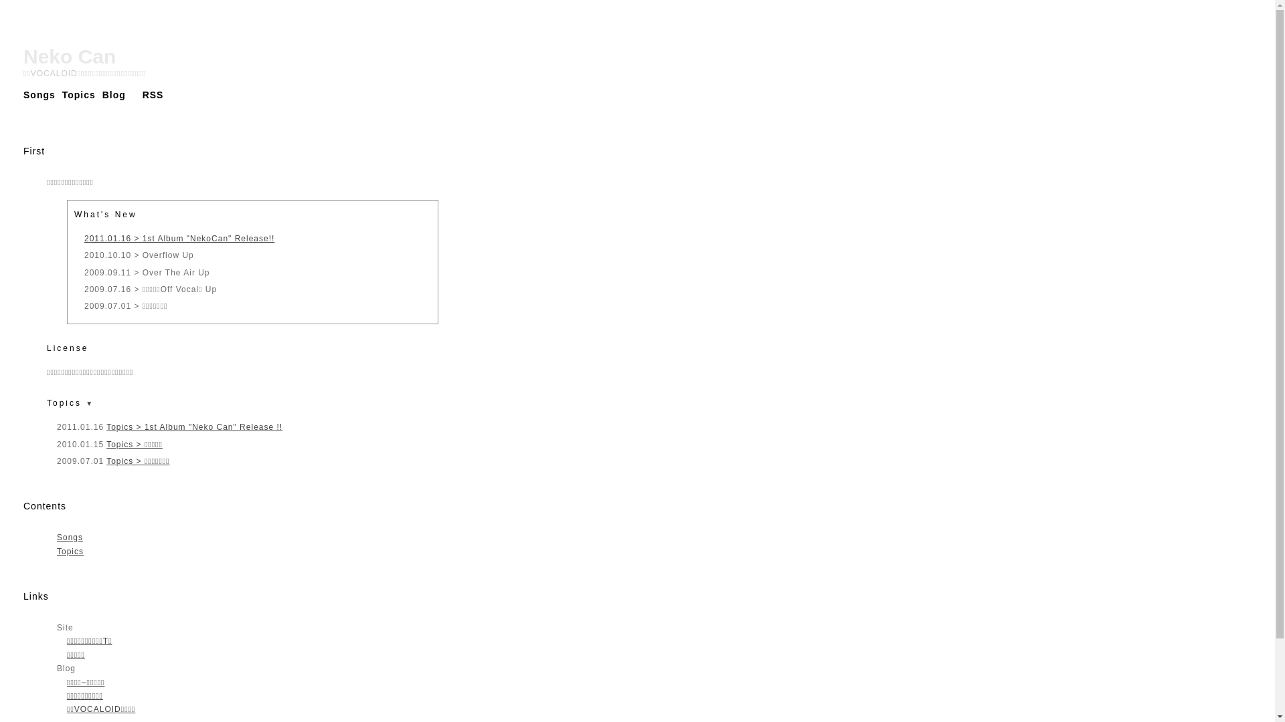  Describe the element at coordinates (79, 95) in the screenshot. I see `Topics` at that location.